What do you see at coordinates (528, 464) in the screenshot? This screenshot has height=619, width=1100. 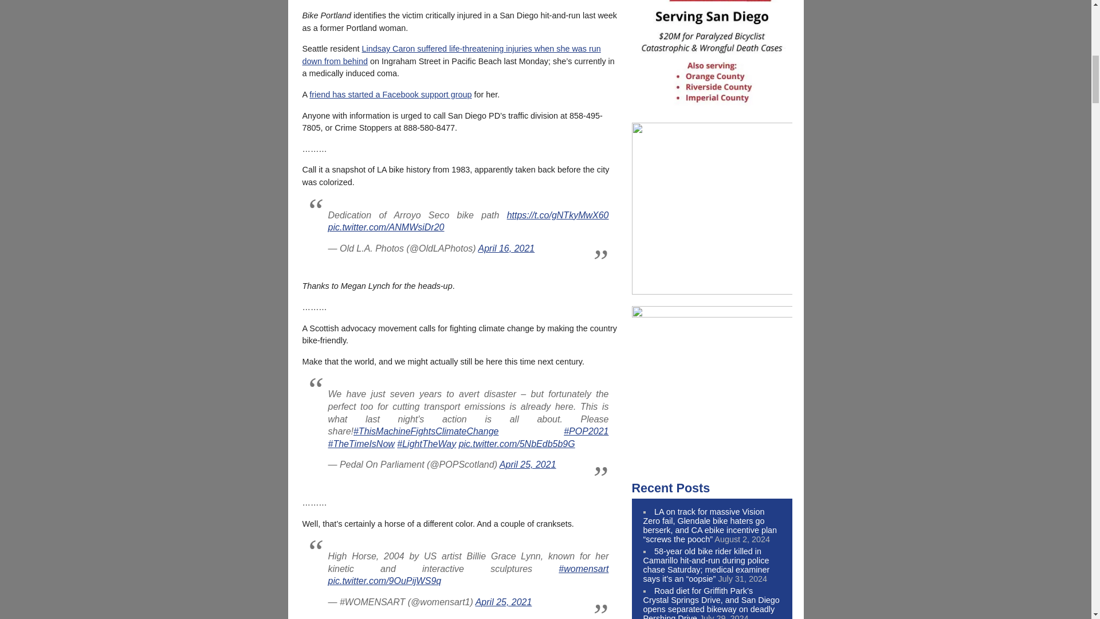 I see `April 25, 2021` at bounding box center [528, 464].